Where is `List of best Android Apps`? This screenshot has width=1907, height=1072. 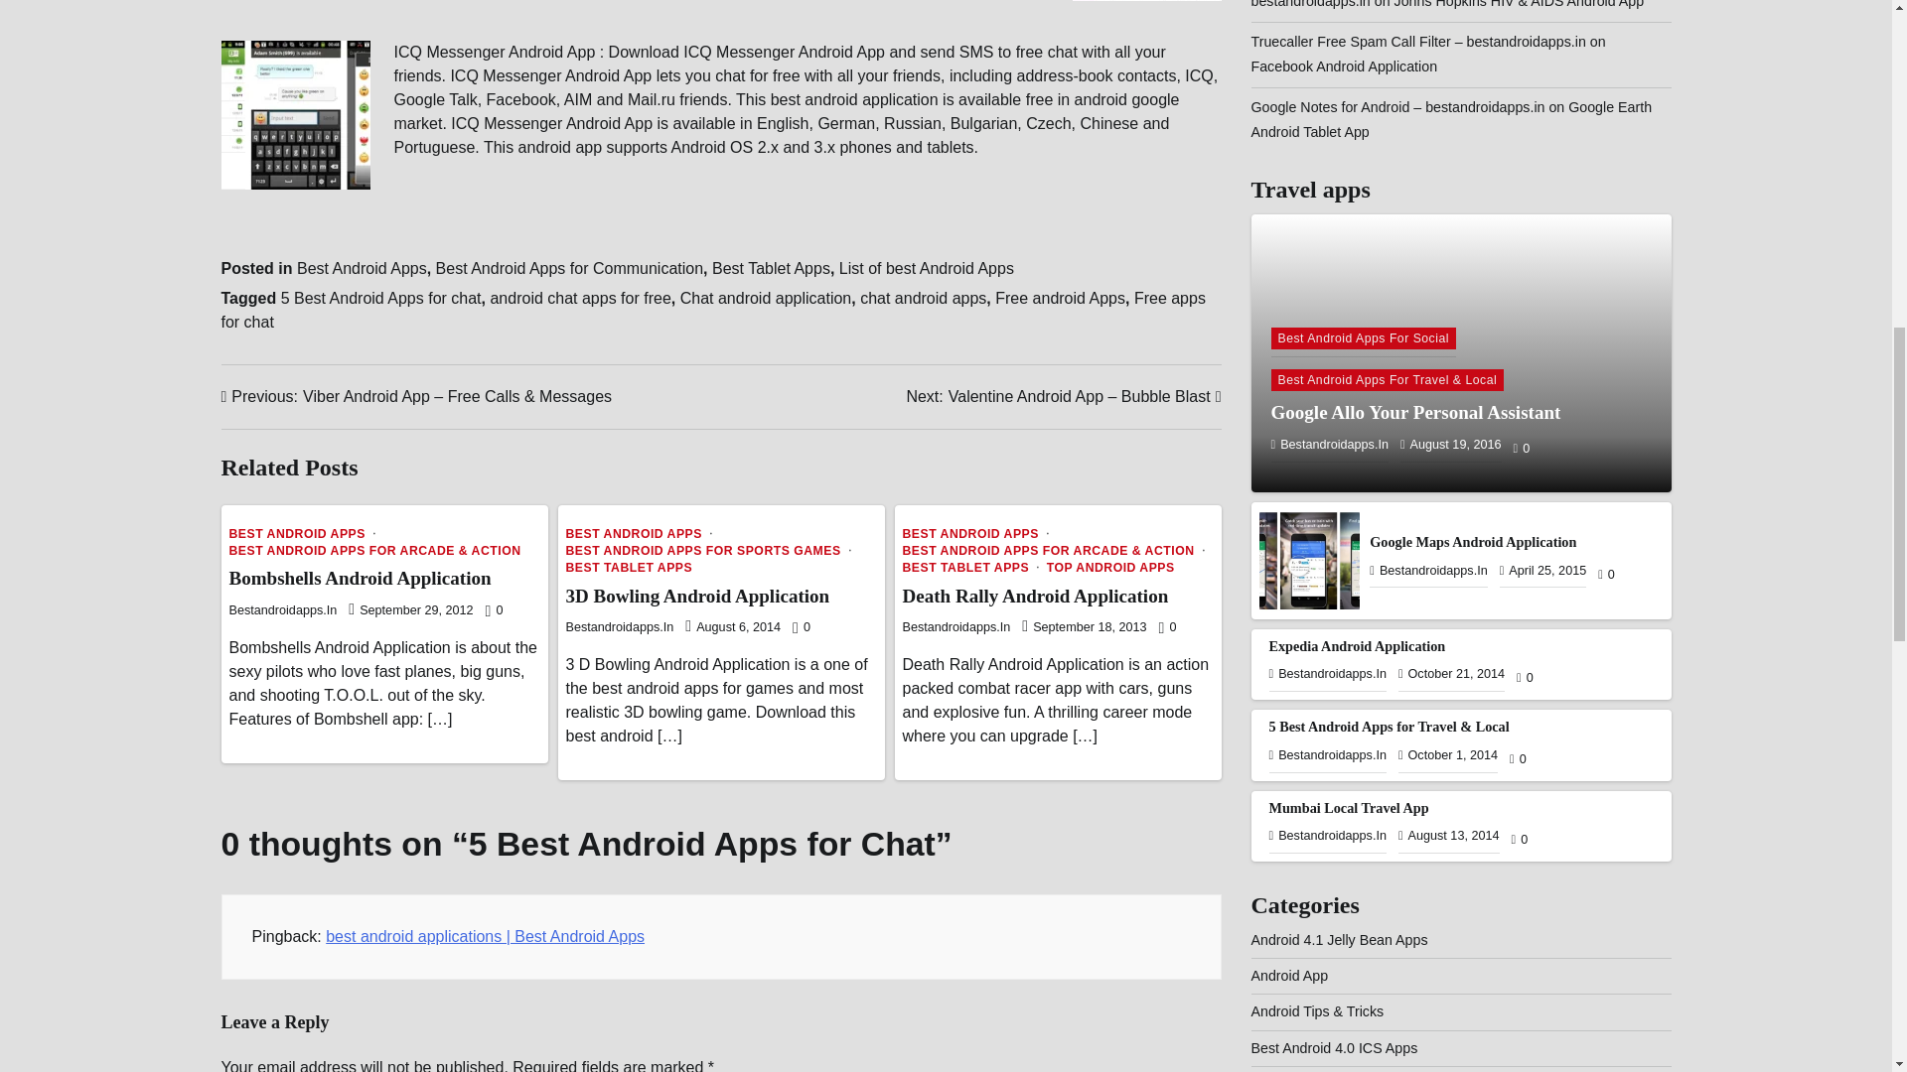
List of best Android Apps is located at coordinates (926, 268).